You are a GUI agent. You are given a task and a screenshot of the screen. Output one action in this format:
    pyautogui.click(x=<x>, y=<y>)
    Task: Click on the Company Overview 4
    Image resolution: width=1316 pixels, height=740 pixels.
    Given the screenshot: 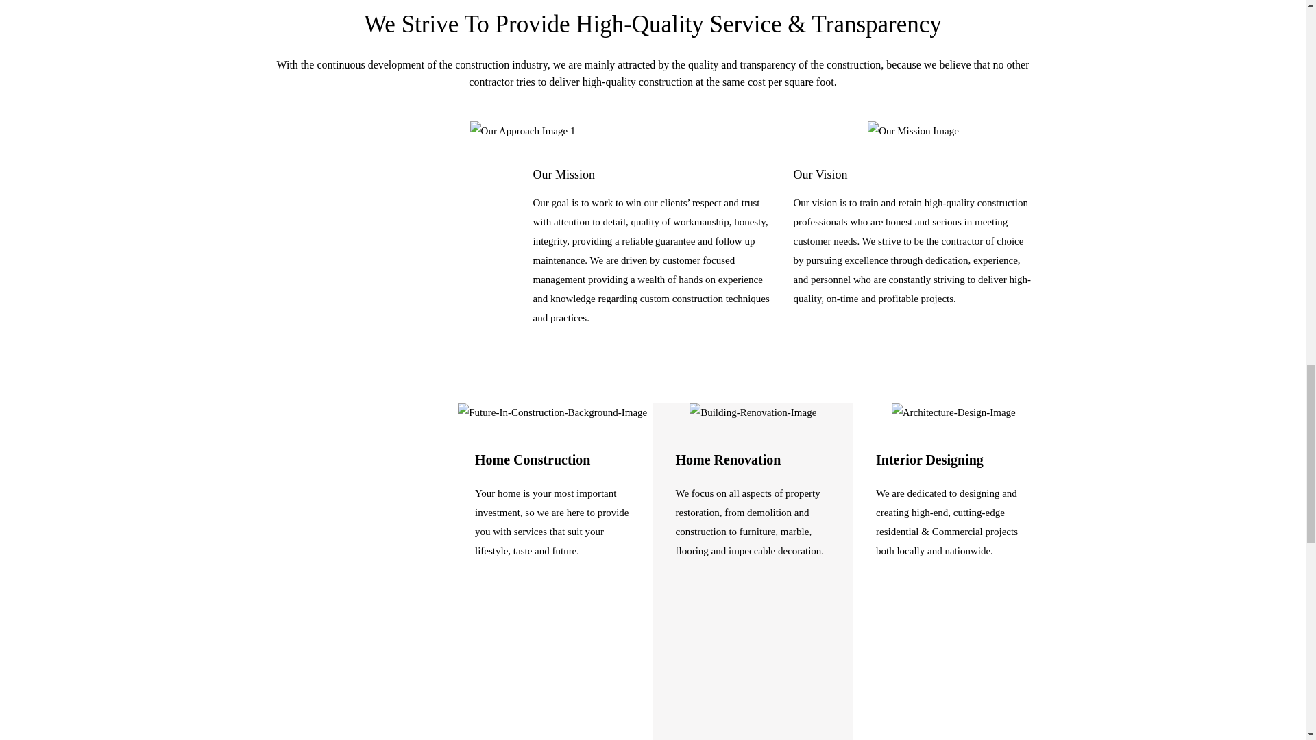 What is the action you would take?
    pyautogui.click(x=552, y=412)
    